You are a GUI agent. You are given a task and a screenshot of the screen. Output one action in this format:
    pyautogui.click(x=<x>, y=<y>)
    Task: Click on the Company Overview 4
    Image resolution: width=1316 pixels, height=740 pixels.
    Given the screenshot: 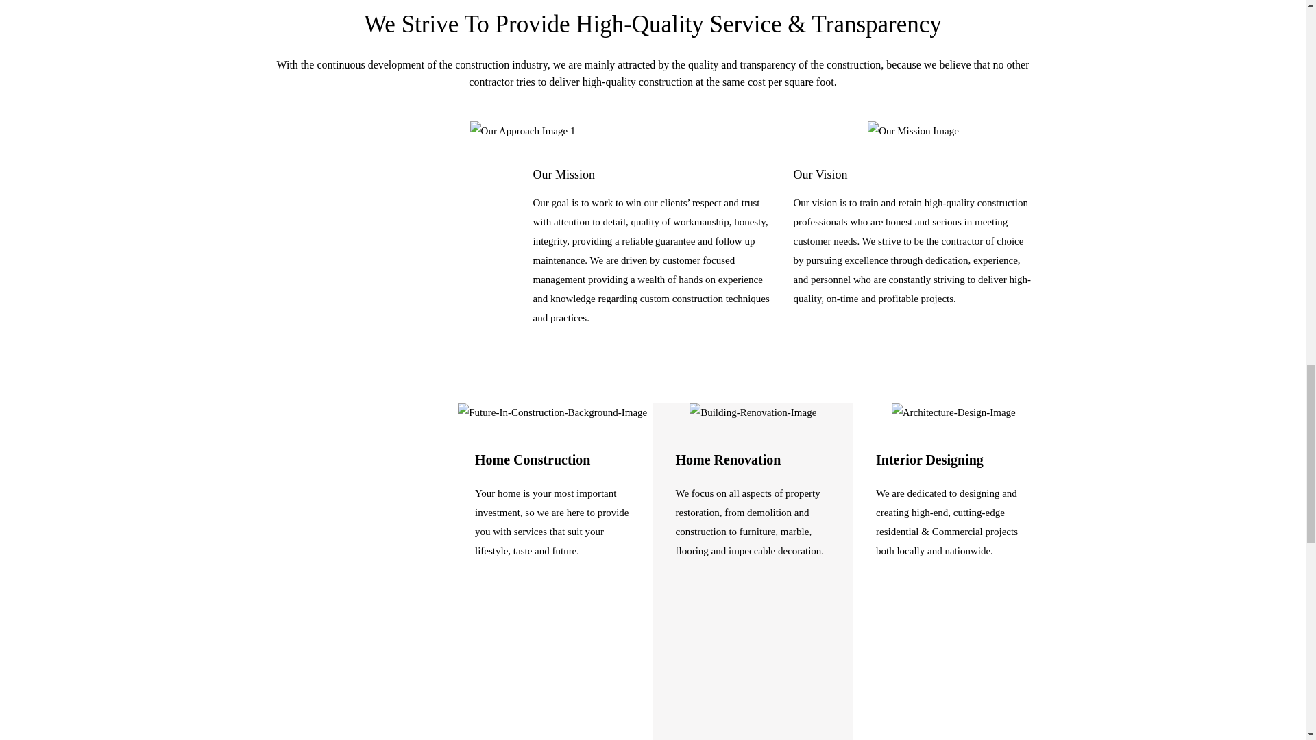 What is the action you would take?
    pyautogui.click(x=552, y=412)
    